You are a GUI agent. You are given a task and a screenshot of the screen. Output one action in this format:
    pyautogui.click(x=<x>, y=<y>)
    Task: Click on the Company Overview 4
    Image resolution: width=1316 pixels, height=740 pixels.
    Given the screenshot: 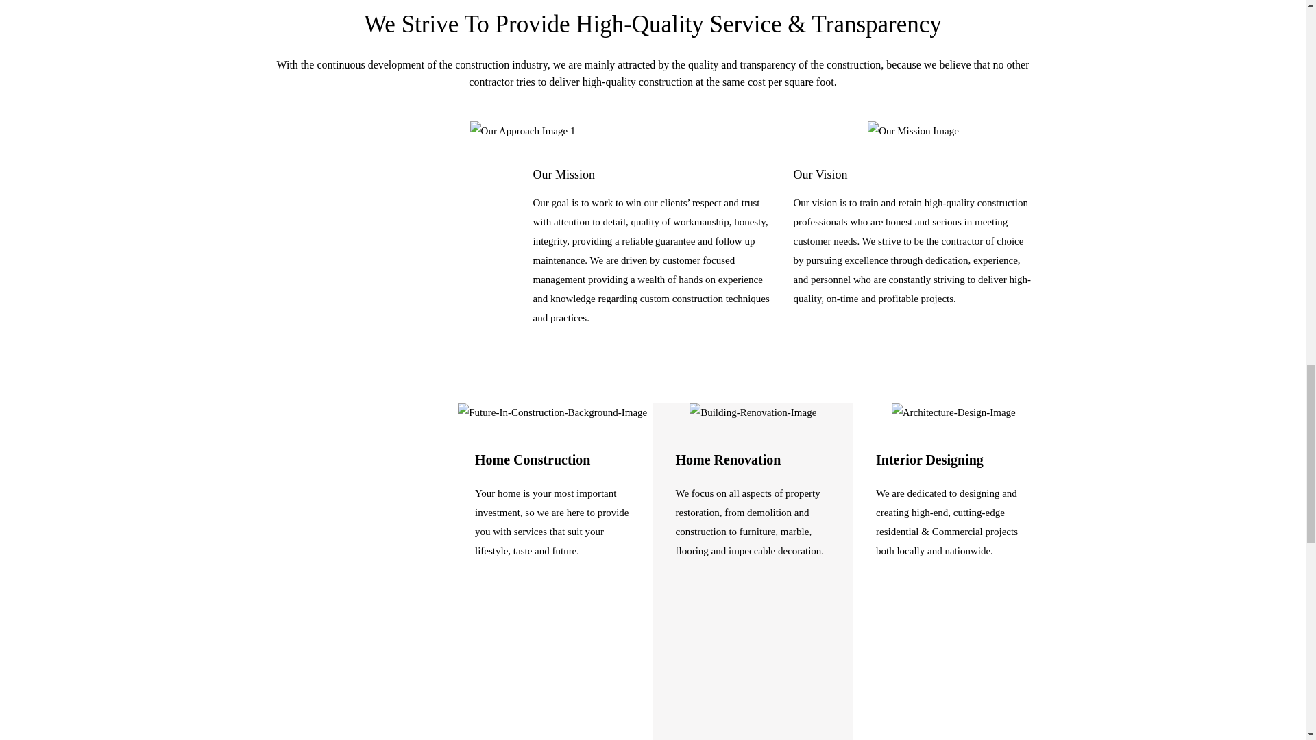 What is the action you would take?
    pyautogui.click(x=552, y=412)
    